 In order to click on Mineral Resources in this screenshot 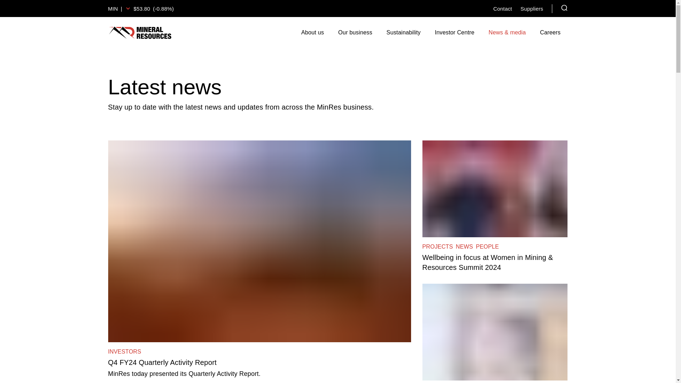, I will do `click(139, 33)`.